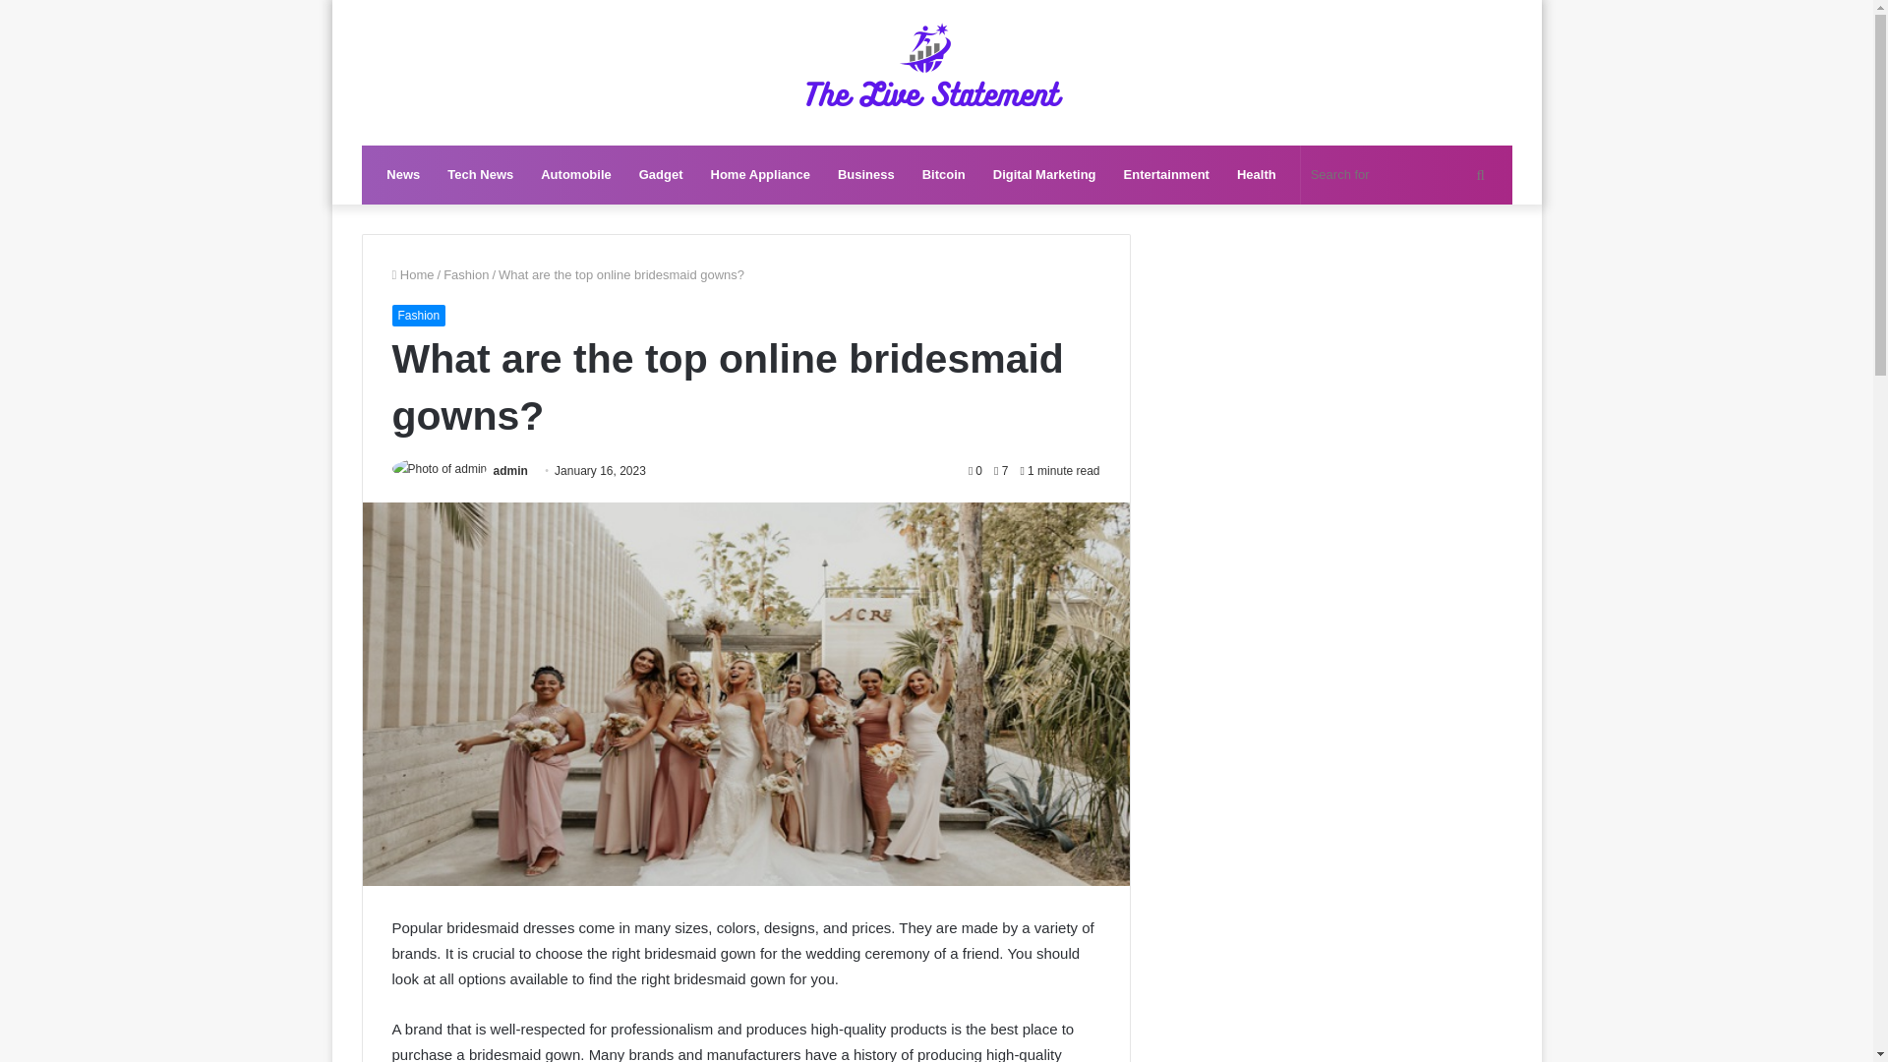 The height and width of the screenshot is (1062, 1888). Describe the element at coordinates (412, 275) in the screenshot. I see `Home` at that location.